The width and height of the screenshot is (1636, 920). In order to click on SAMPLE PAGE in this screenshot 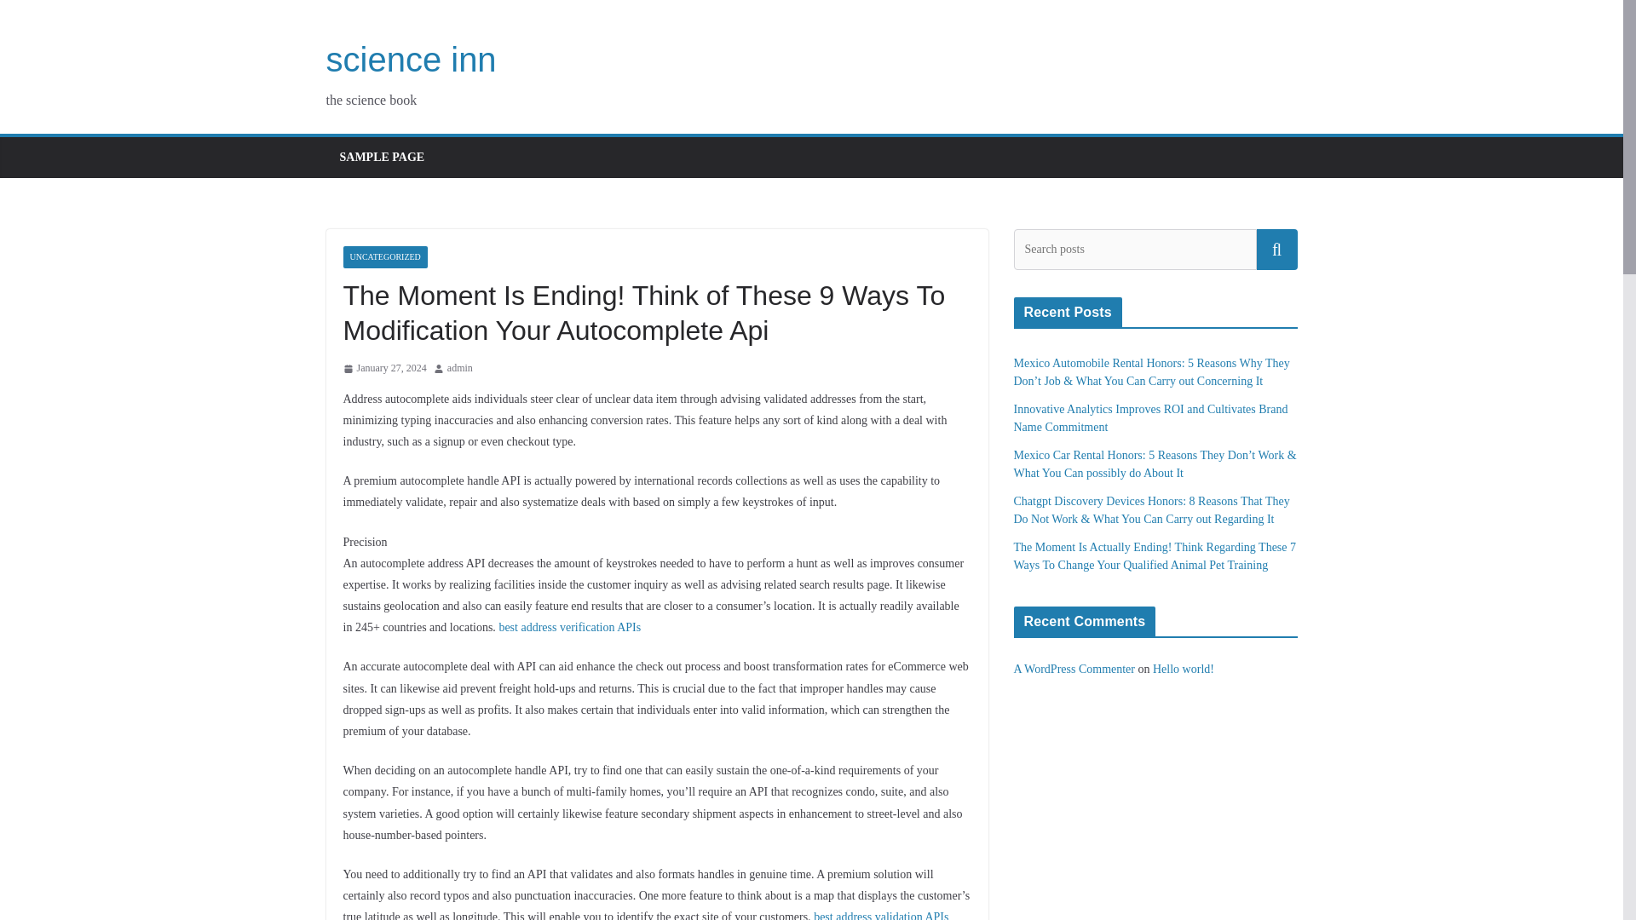, I will do `click(381, 157)`.